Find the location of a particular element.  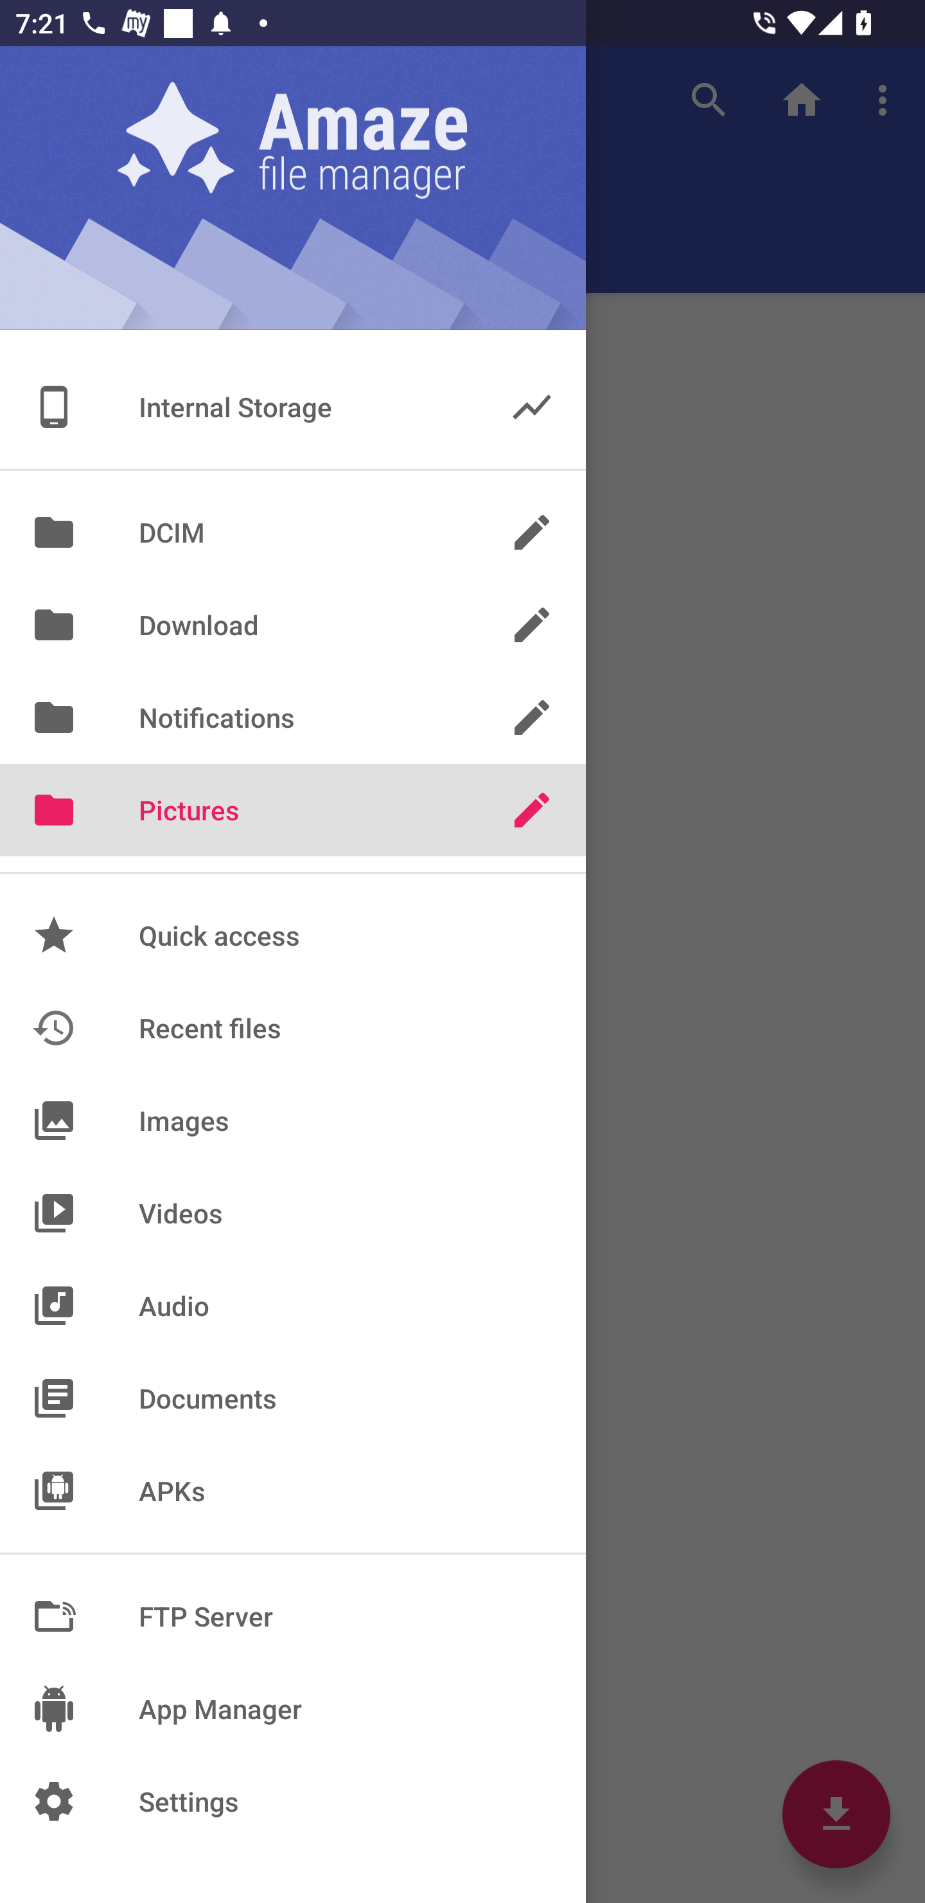

Pictures is located at coordinates (293, 809).